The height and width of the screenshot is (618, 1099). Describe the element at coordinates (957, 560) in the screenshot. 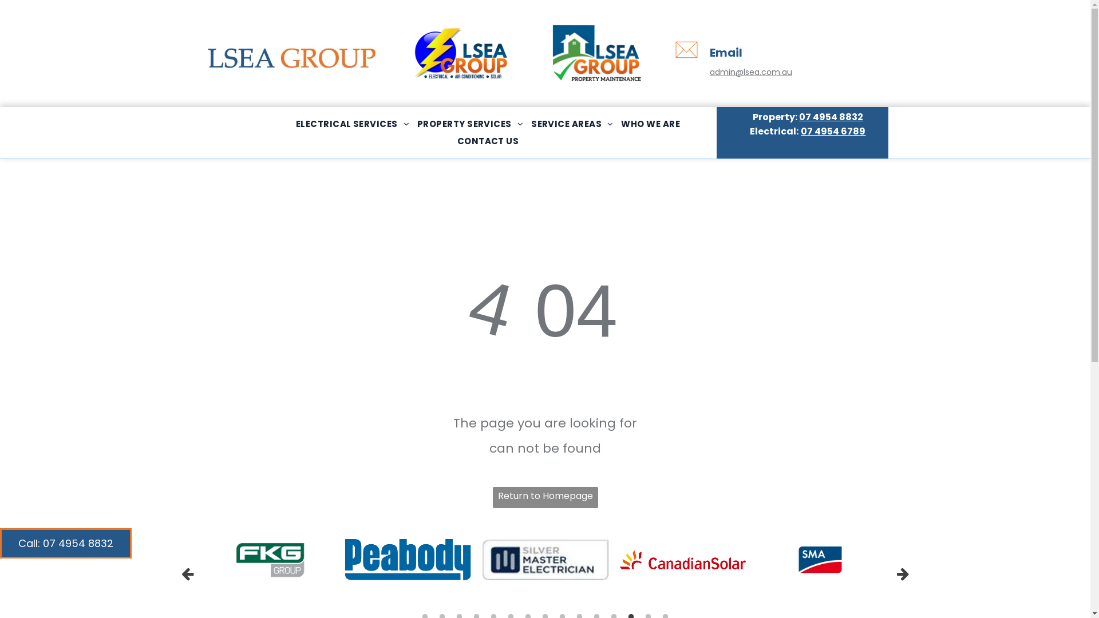

I see `https://www.suntech-power.com.au/` at that location.